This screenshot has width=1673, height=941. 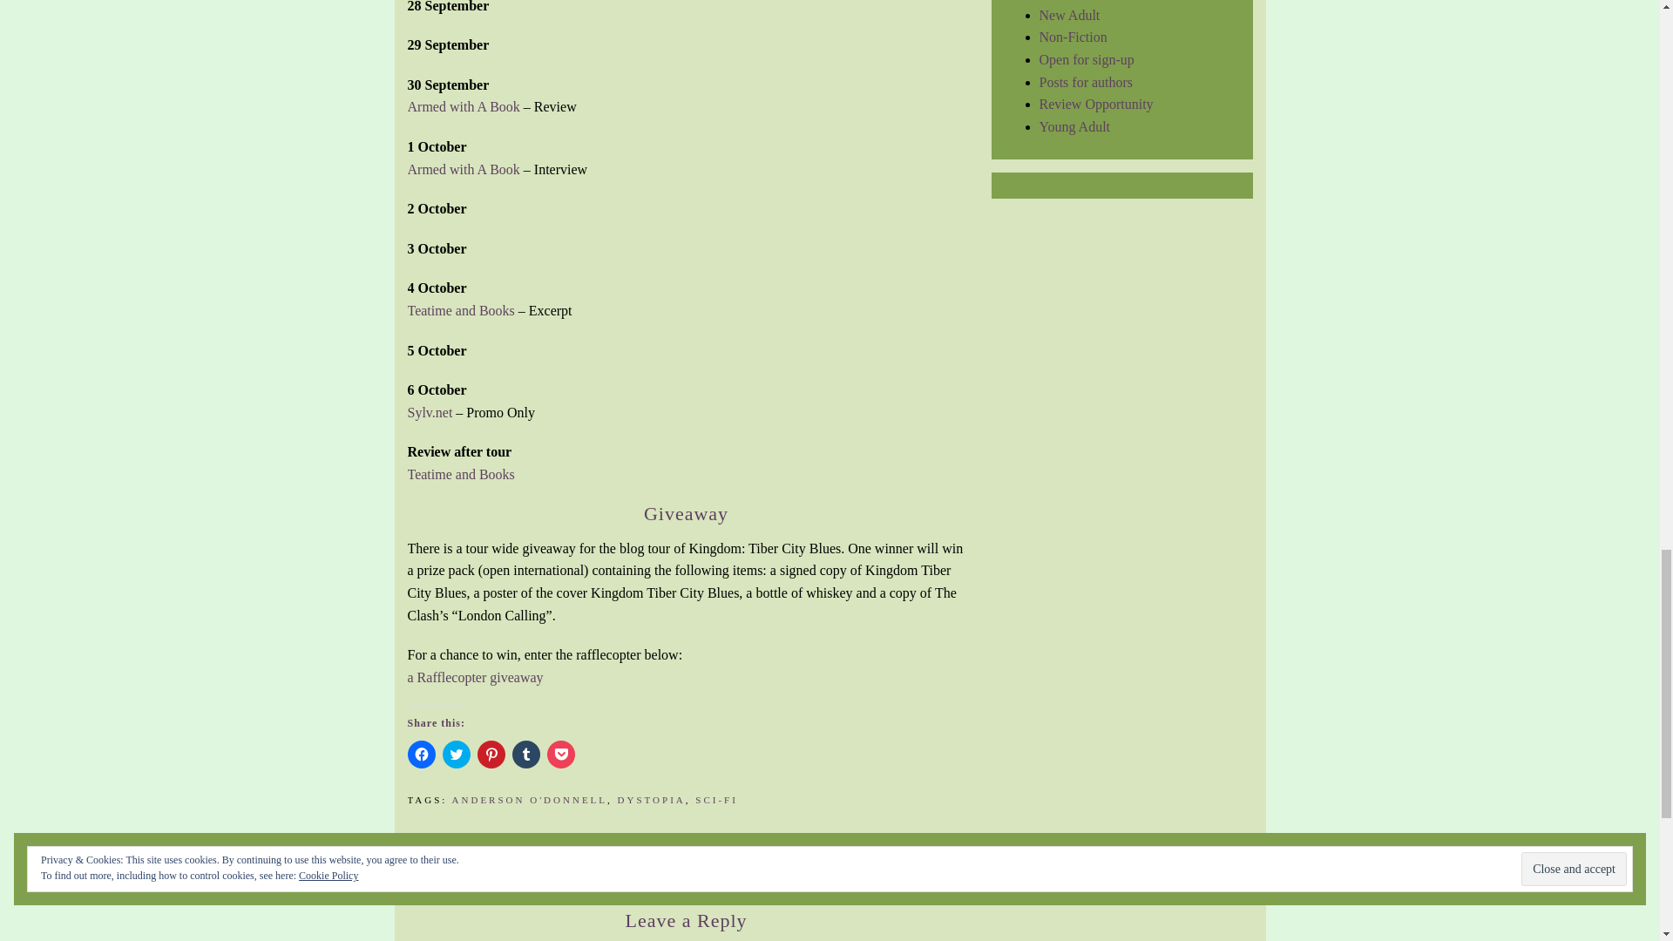 What do you see at coordinates (422, 755) in the screenshot?
I see `Click to share on Facebook` at bounding box center [422, 755].